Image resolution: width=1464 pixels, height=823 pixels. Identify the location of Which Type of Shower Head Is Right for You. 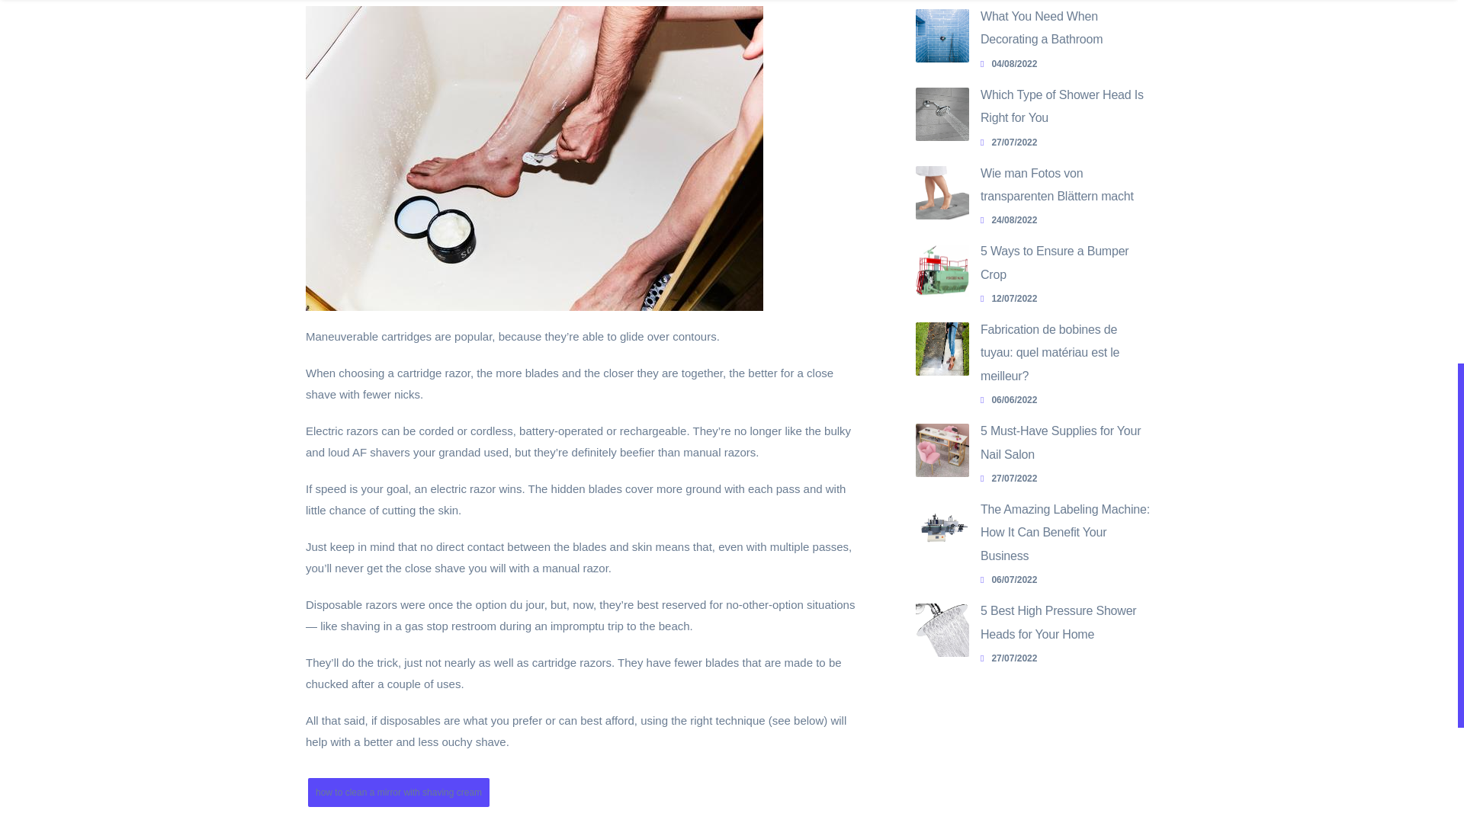
(1061, 106).